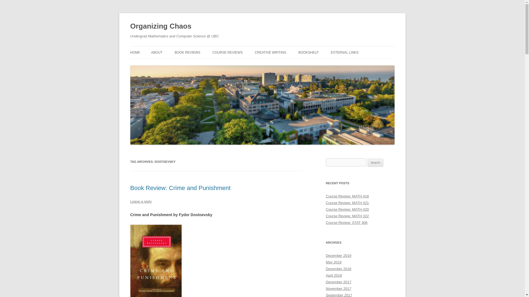 The width and height of the screenshot is (529, 297). What do you see at coordinates (180, 188) in the screenshot?
I see `Book Review: Crime and Punishment` at bounding box center [180, 188].